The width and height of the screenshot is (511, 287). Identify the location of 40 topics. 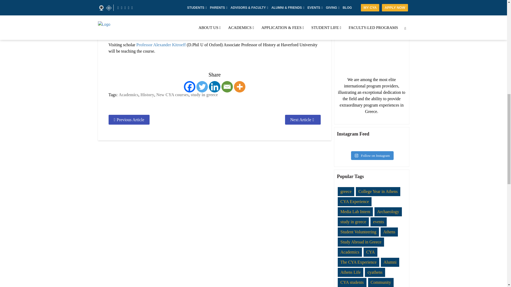
(346, 191).